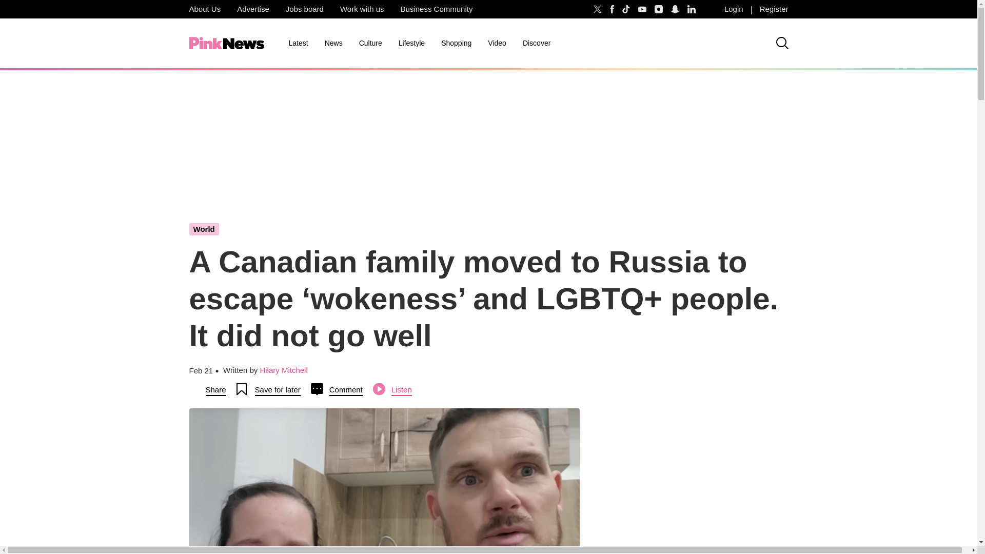  Describe the element at coordinates (411, 43) in the screenshot. I see `Lifestyle` at that location.